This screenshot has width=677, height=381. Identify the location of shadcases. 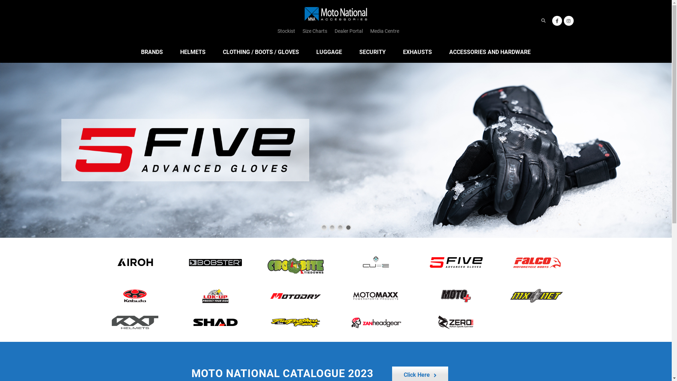
(215, 322).